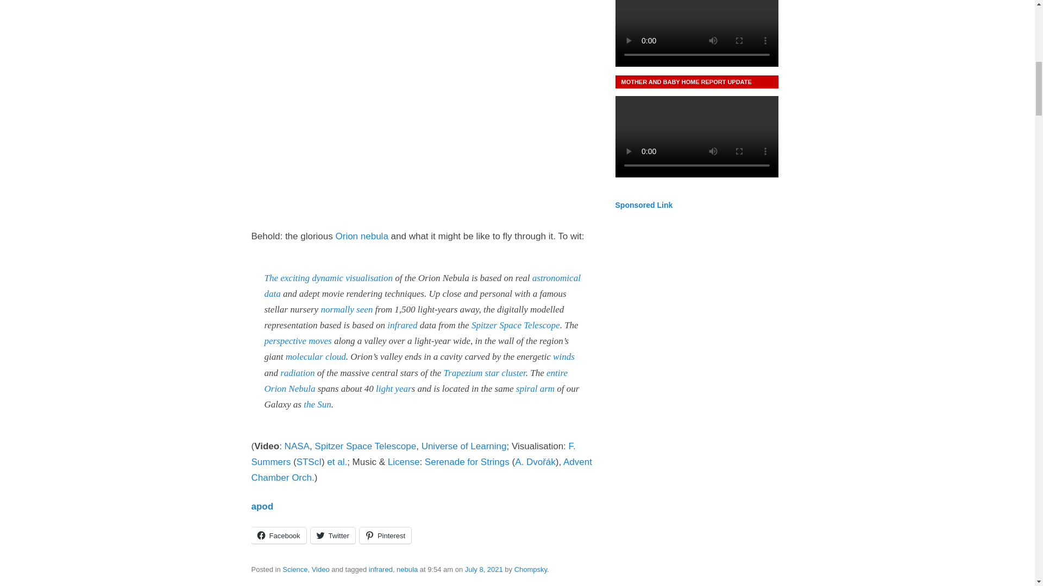 This screenshot has width=1043, height=586. What do you see at coordinates (333, 536) in the screenshot?
I see `Twitter` at bounding box center [333, 536].